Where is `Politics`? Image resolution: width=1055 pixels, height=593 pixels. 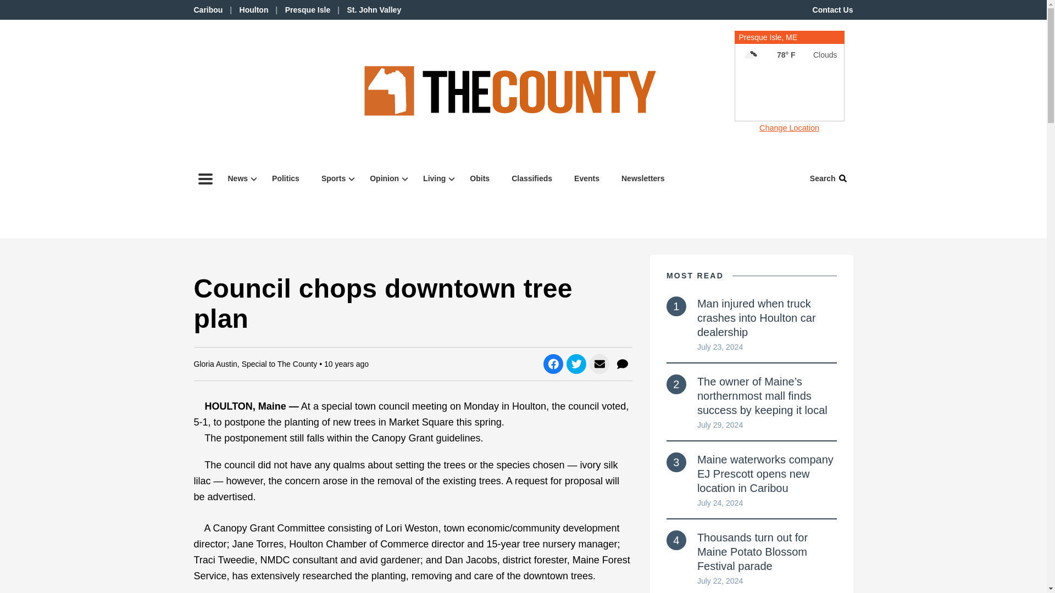
Politics is located at coordinates (285, 178).